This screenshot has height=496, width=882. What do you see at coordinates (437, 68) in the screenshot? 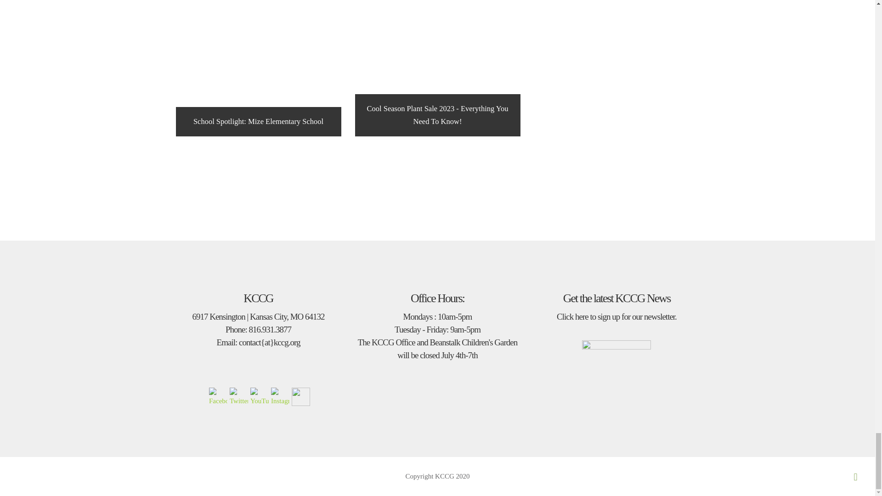
I see `Cool Season Plant Sale 2023 - Everything You Need To Know!` at bounding box center [437, 68].